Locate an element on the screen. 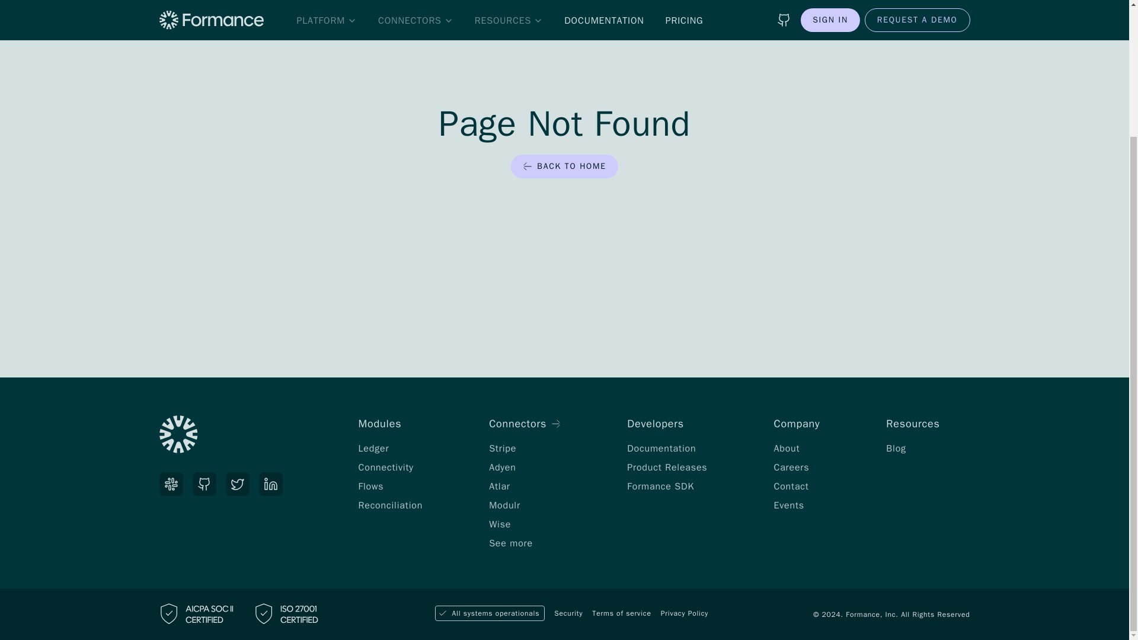 The image size is (1138, 640). About is located at coordinates (787, 448).